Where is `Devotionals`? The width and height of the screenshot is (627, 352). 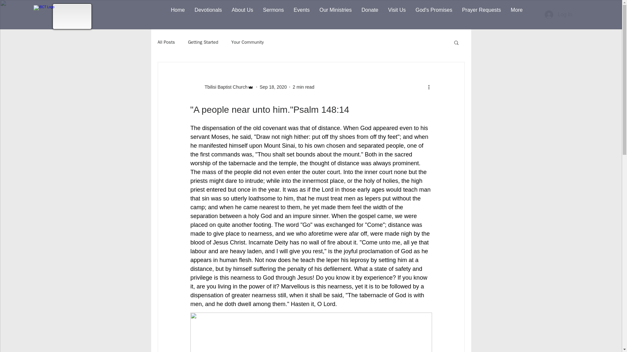 Devotionals is located at coordinates (208, 13).